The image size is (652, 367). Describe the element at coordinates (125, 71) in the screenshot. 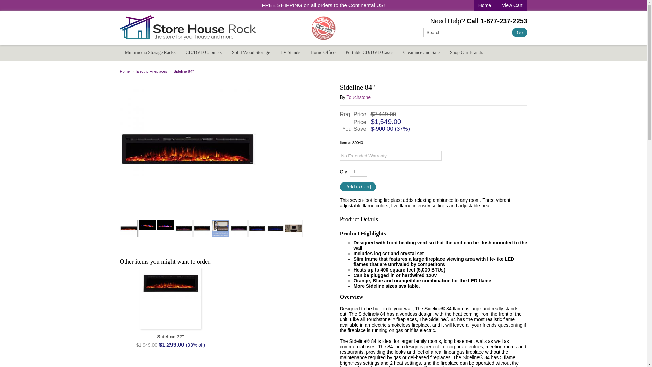

I see `Home` at that location.